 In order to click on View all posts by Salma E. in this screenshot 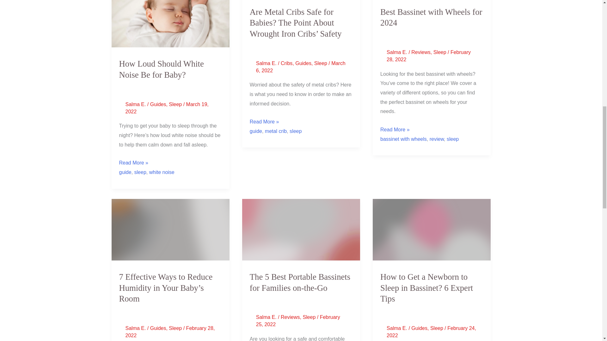, I will do `click(267, 317)`.